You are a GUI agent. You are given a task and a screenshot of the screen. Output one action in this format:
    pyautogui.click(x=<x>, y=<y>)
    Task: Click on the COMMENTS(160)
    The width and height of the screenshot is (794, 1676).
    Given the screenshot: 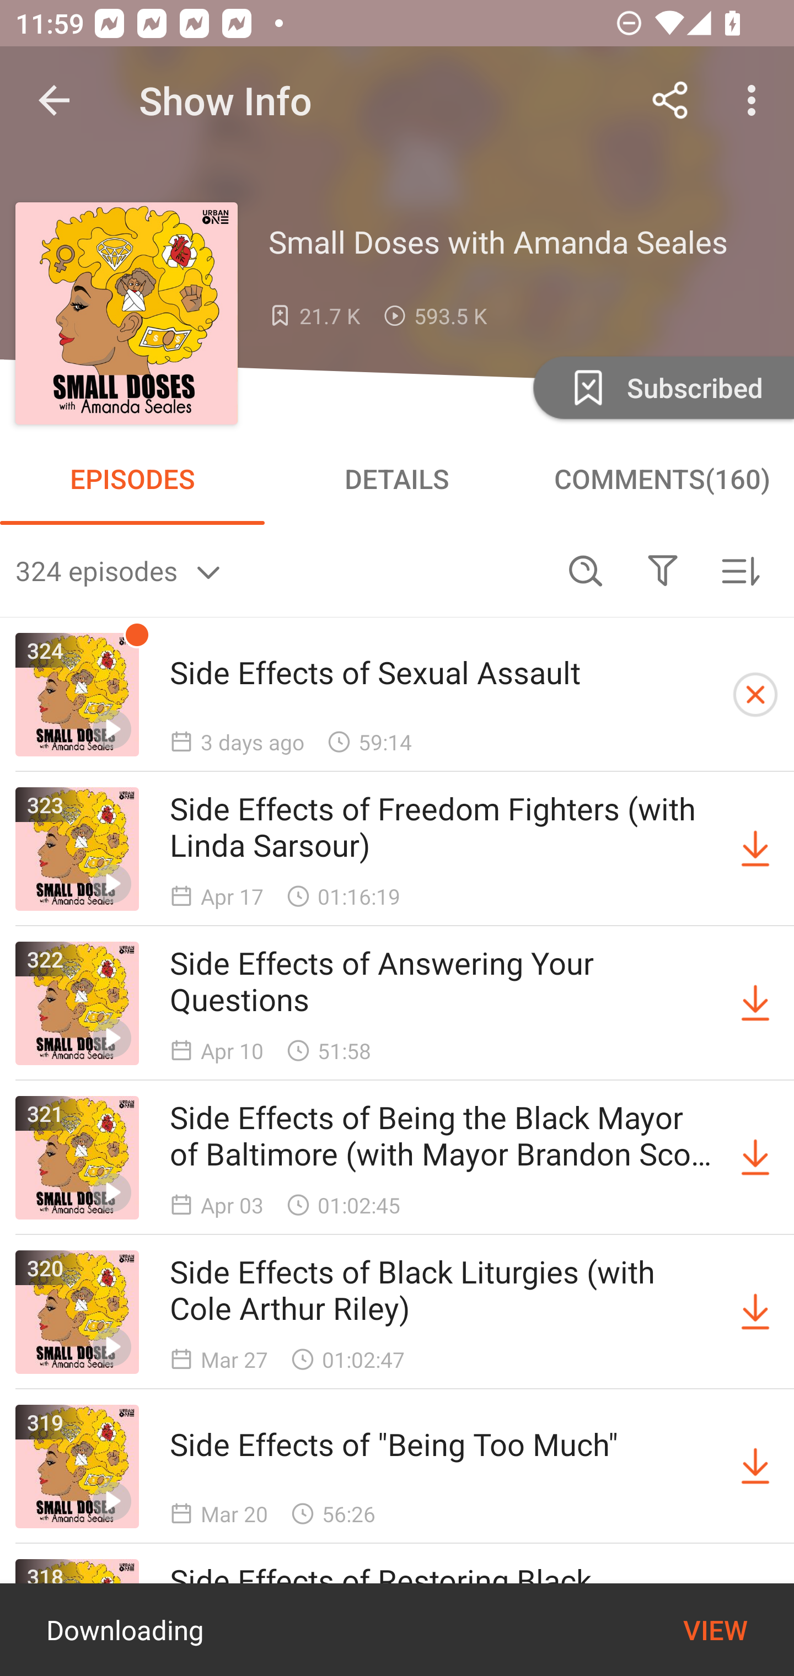 What is the action you would take?
    pyautogui.click(x=662, y=479)
    